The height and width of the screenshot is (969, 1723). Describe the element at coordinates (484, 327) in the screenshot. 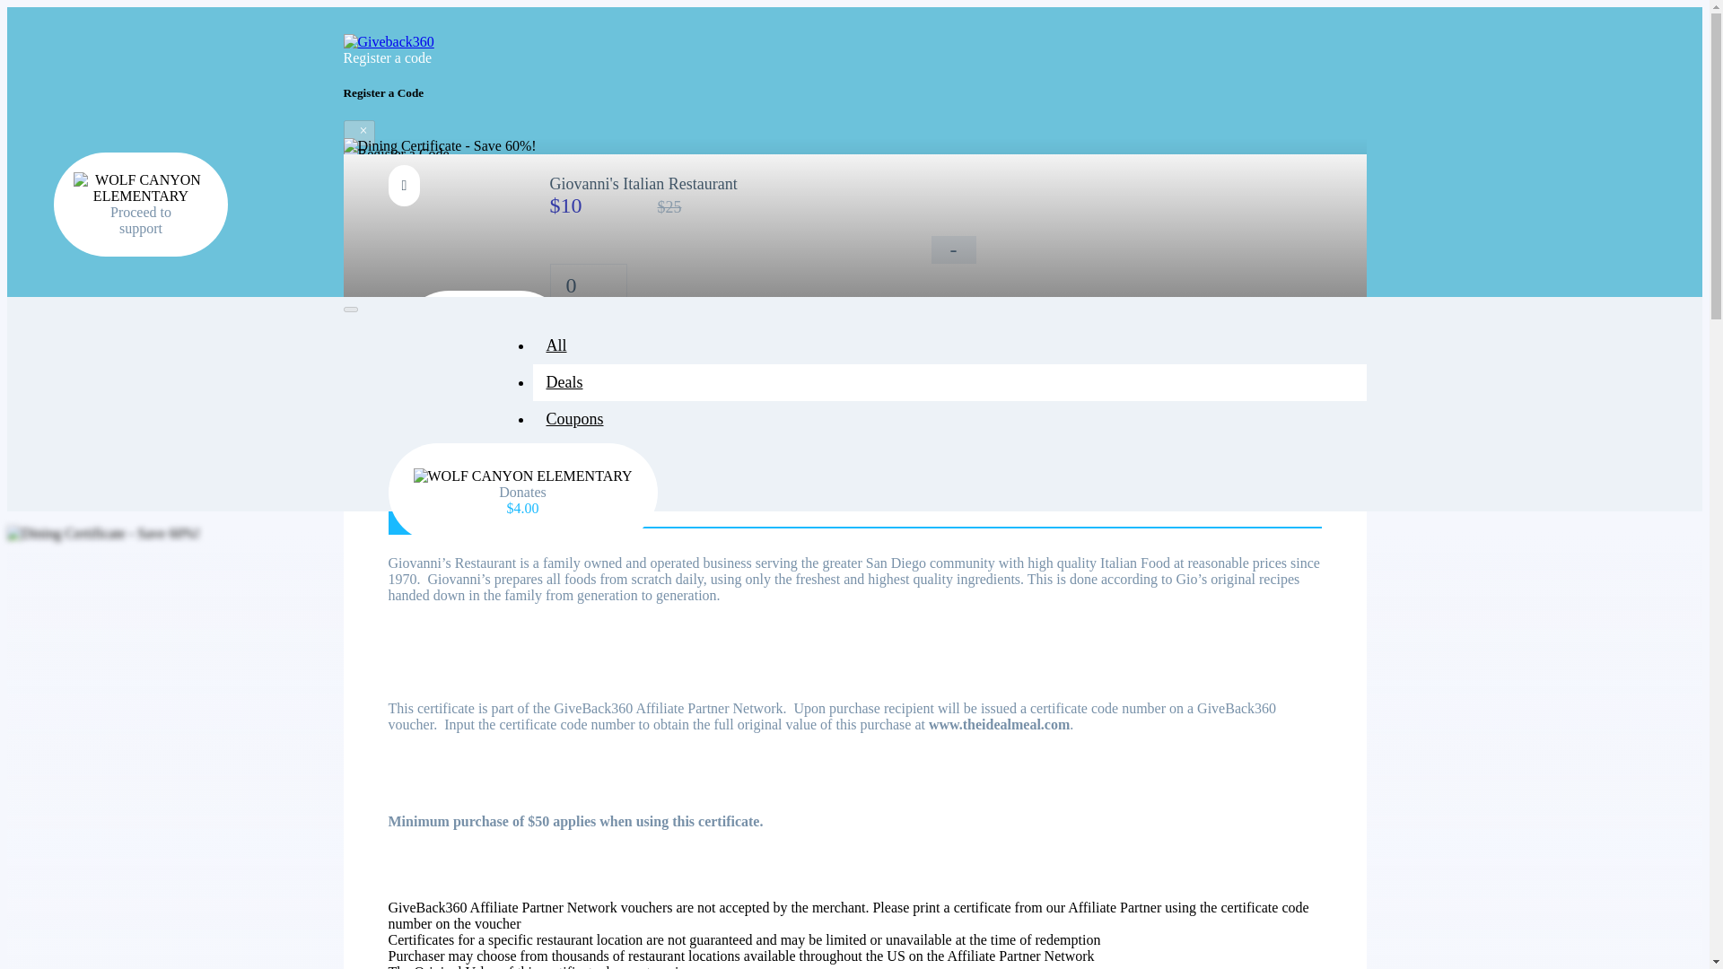

I see `Giovanni's Italian Restaurant` at that location.